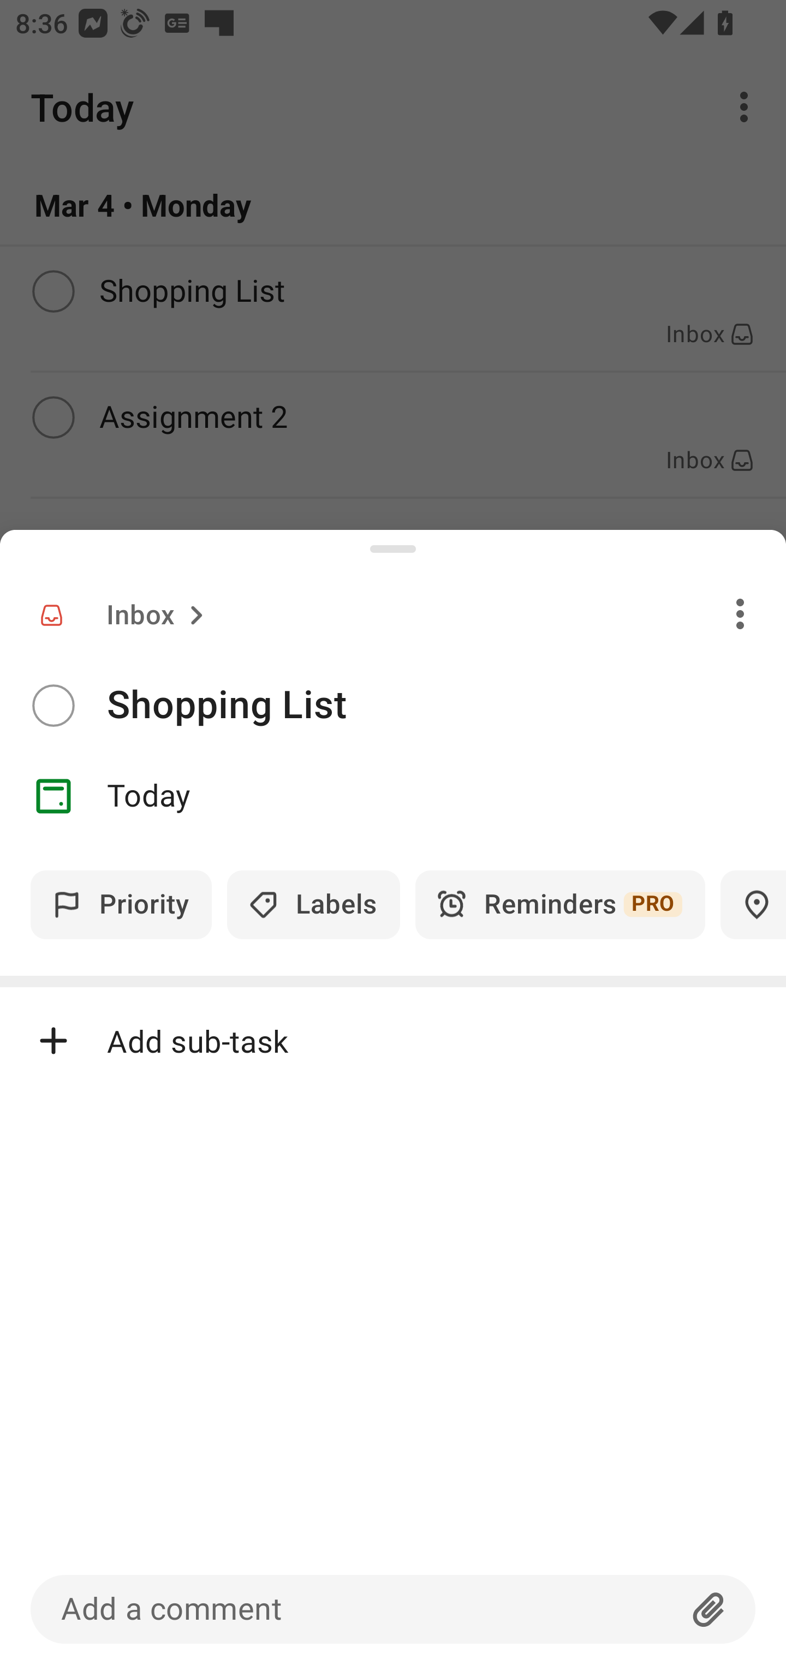 Image resolution: width=786 pixels, height=1659 pixels. I want to click on Date Today, so click(393, 796).